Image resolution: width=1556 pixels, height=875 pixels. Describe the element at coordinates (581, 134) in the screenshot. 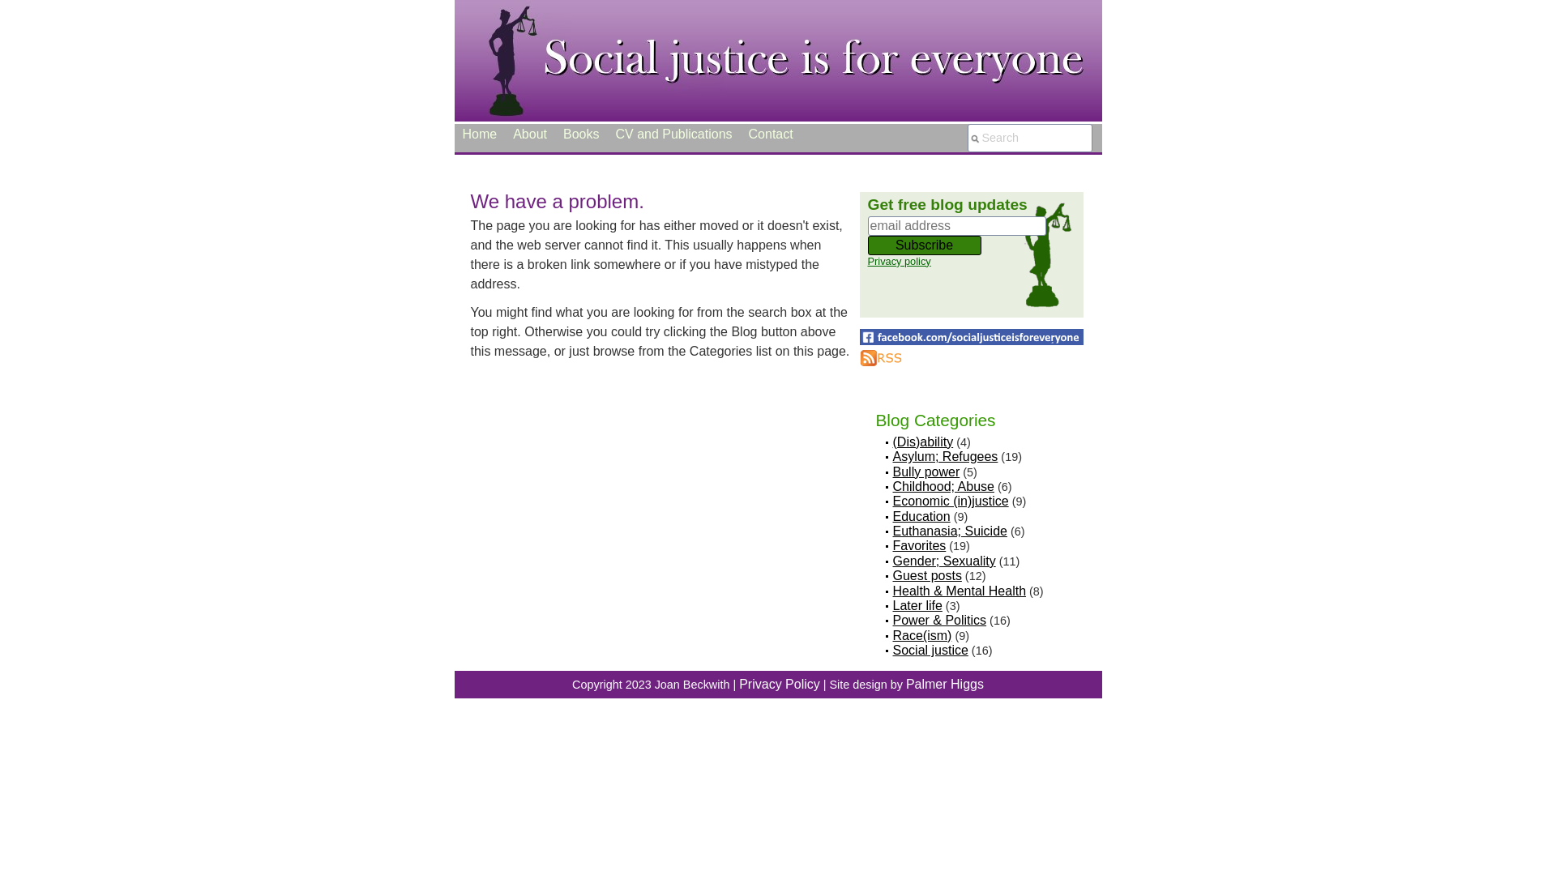

I see `Books` at that location.